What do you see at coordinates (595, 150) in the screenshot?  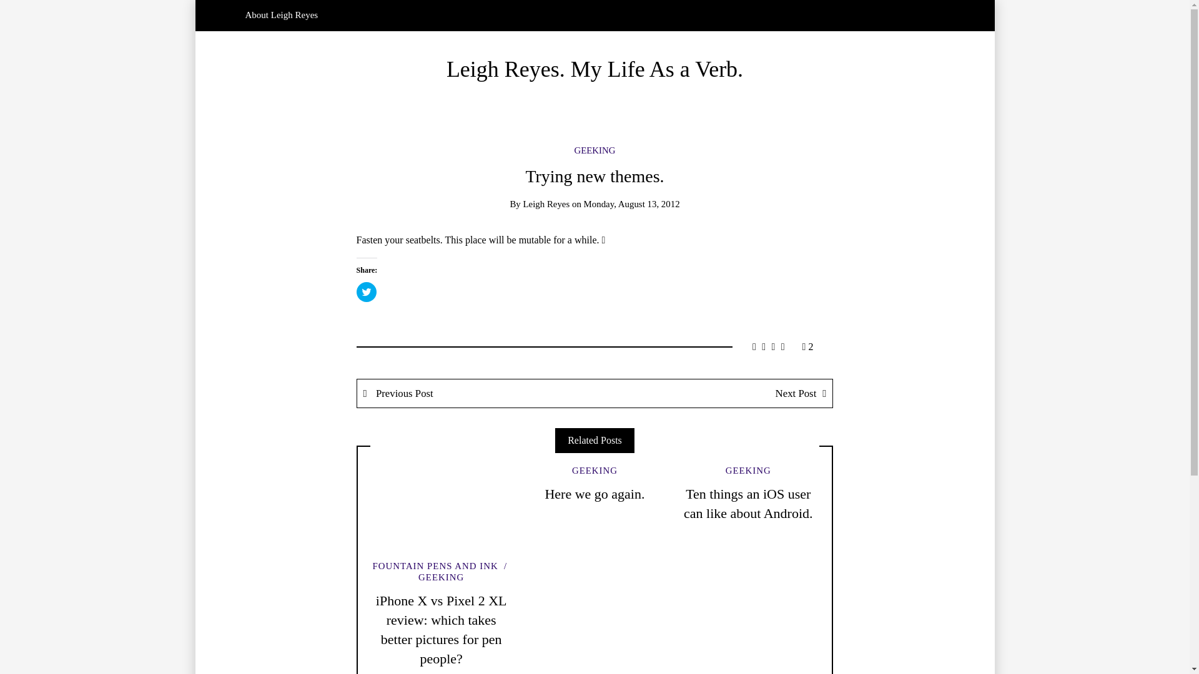 I see `GEEKING` at bounding box center [595, 150].